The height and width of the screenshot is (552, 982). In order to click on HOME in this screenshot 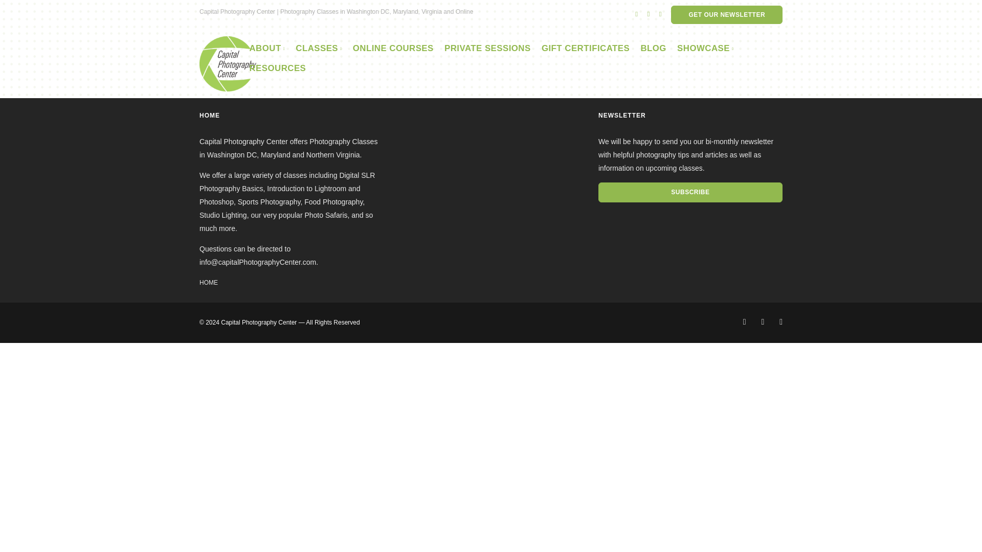, I will do `click(209, 283)`.